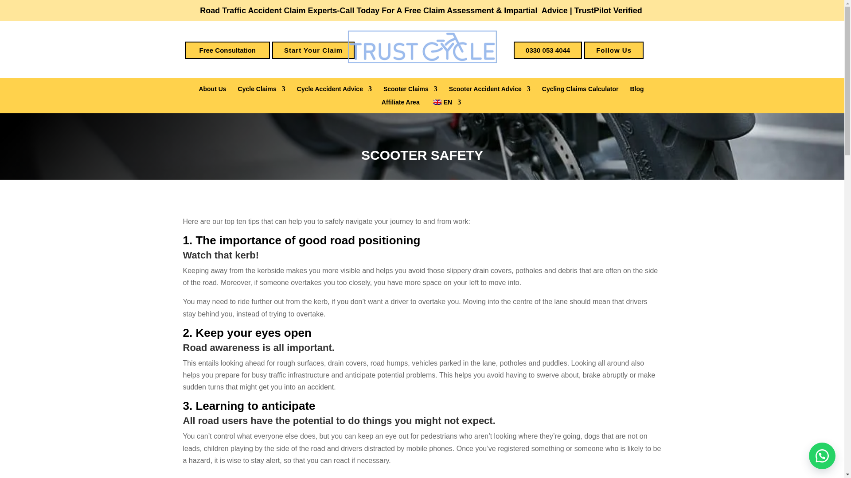 The height and width of the screenshot is (478, 851). Describe the element at coordinates (580, 91) in the screenshot. I see `Cycling Claims Calculator` at that location.